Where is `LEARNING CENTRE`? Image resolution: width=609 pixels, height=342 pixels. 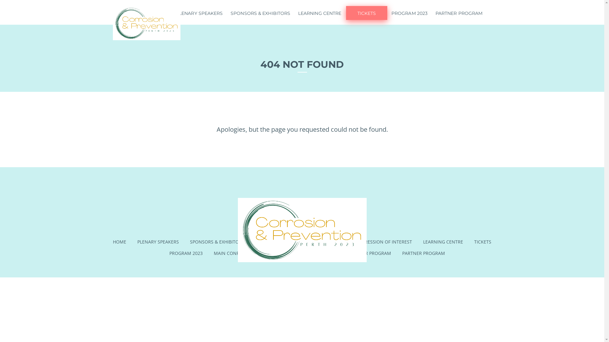 LEARNING CENTRE is located at coordinates (320, 12).